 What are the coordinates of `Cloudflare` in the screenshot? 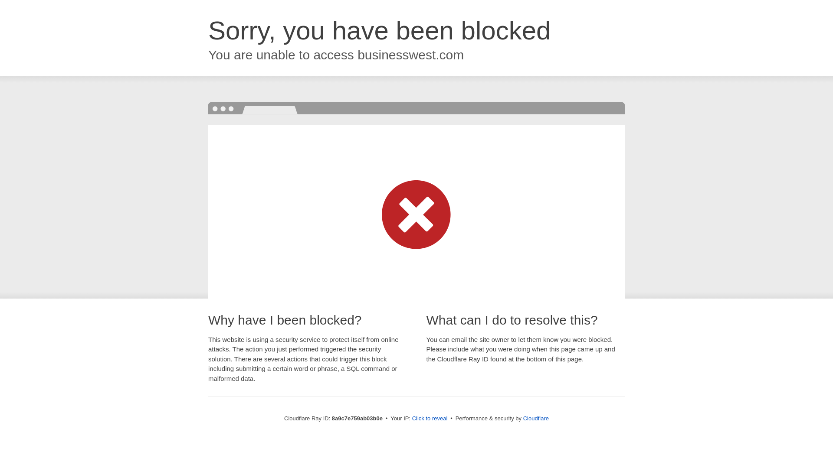 It's located at (536, 418).